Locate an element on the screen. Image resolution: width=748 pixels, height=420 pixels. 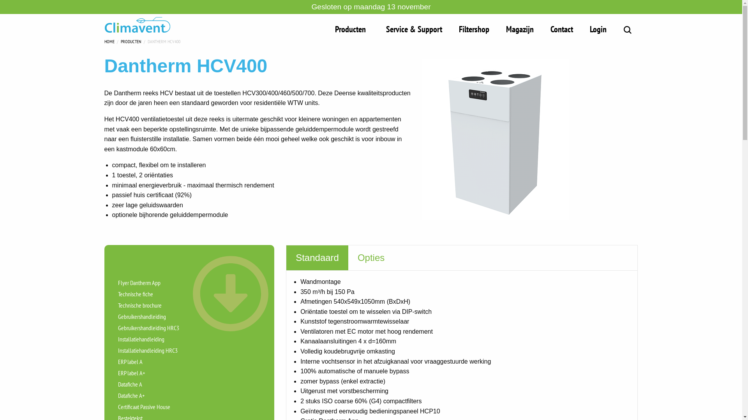
Opties is located at coordinates (371, 258).